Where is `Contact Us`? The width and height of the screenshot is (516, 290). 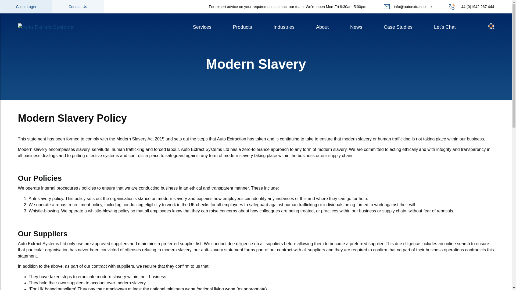 Contact Us is located at coordinates (78, 6).